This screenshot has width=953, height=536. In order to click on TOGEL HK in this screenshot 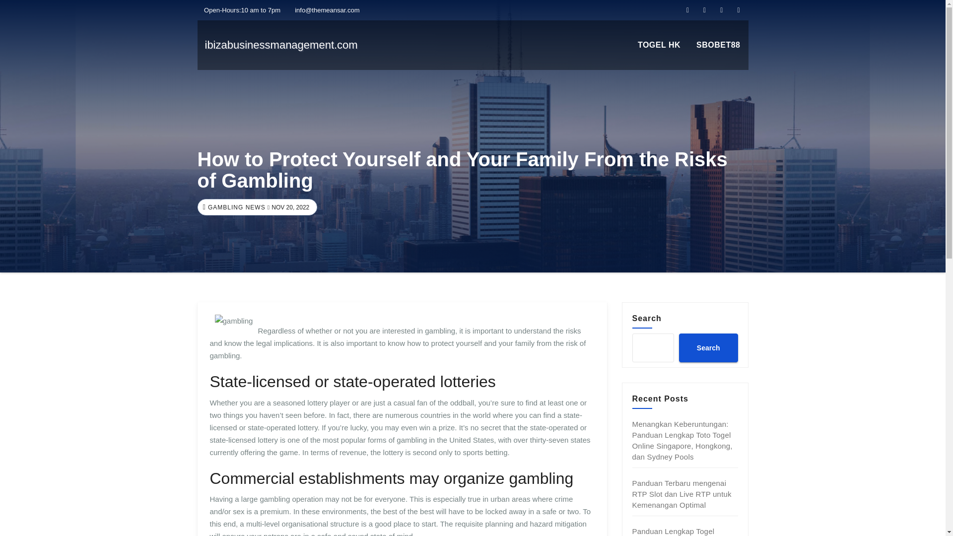, I will do `click(659, 45)`.